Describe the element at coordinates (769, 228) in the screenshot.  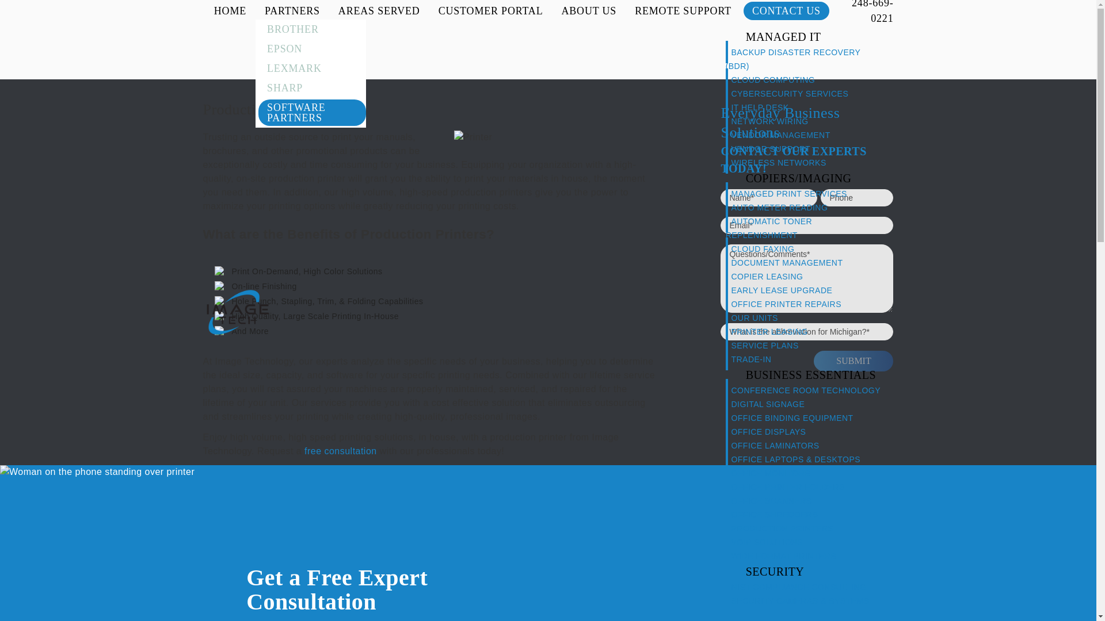
I see `AUTOMATIC TONER REPLENISHMENT` at that location.